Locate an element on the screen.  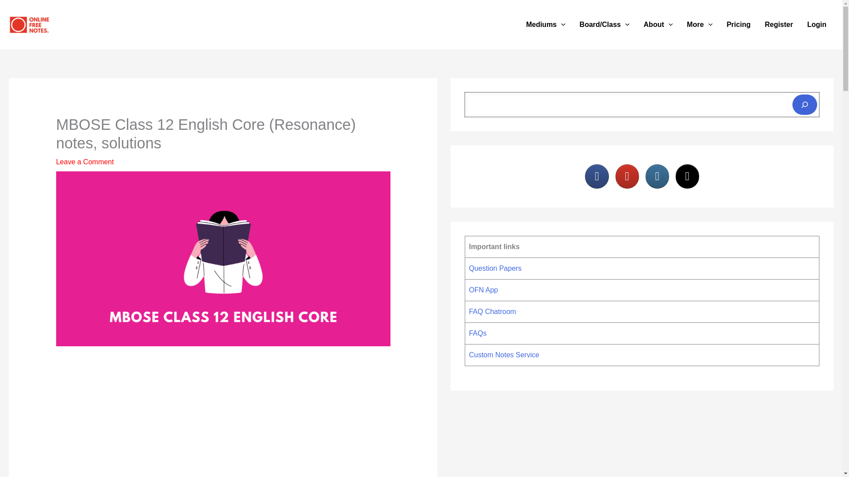
Mediums is located at coordinates (546, 25).